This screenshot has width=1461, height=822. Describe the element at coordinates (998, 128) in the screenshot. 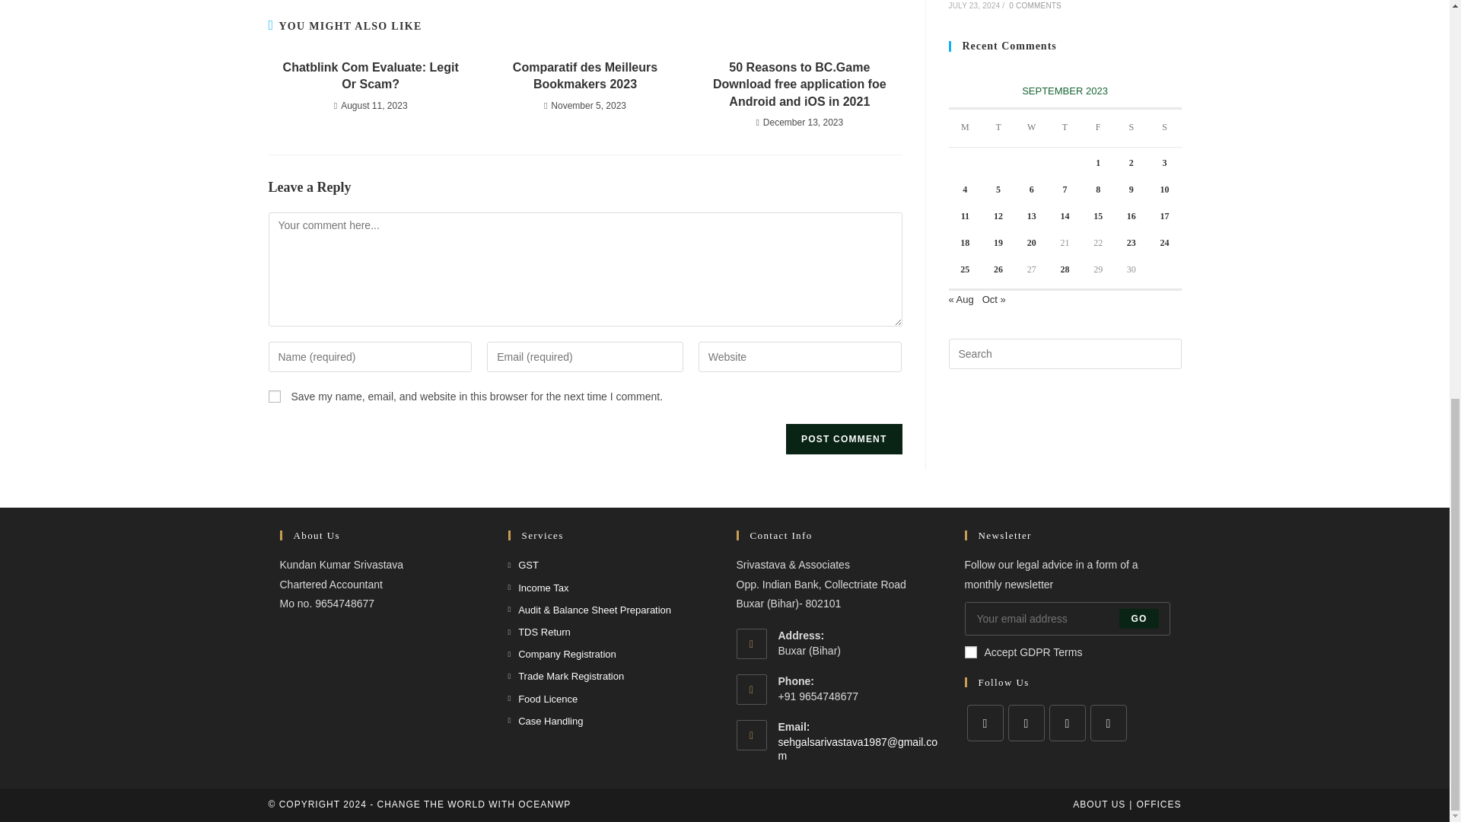

I see `Tuesday` at that location.